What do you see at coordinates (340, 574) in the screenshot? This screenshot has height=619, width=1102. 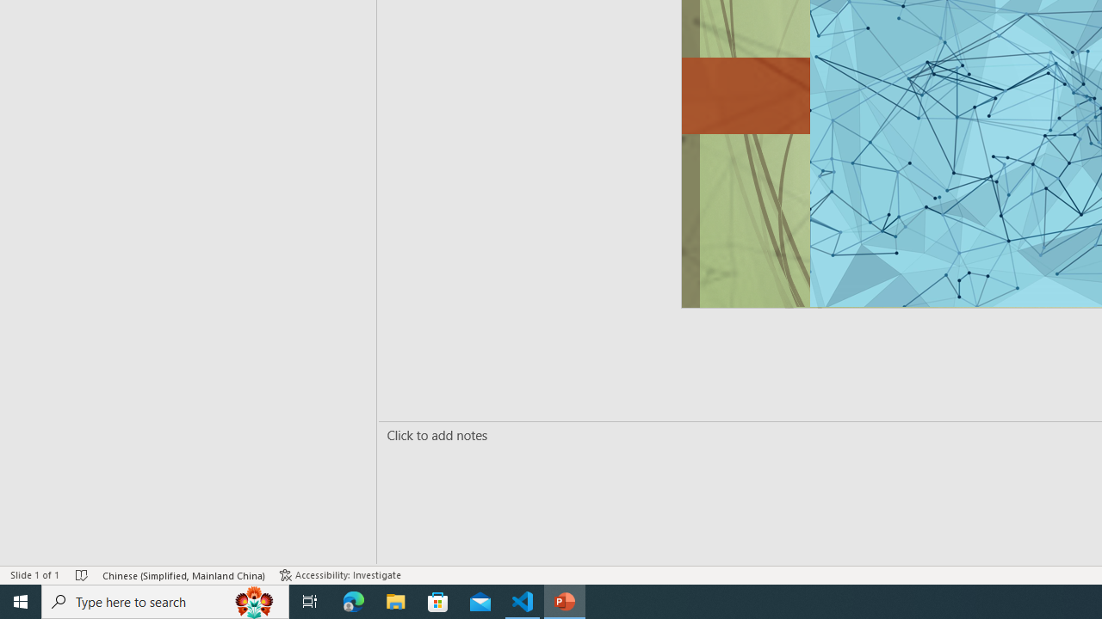 I see `Accessibility Checker Accessibility: Investigate` at bounding box center [340, 574].